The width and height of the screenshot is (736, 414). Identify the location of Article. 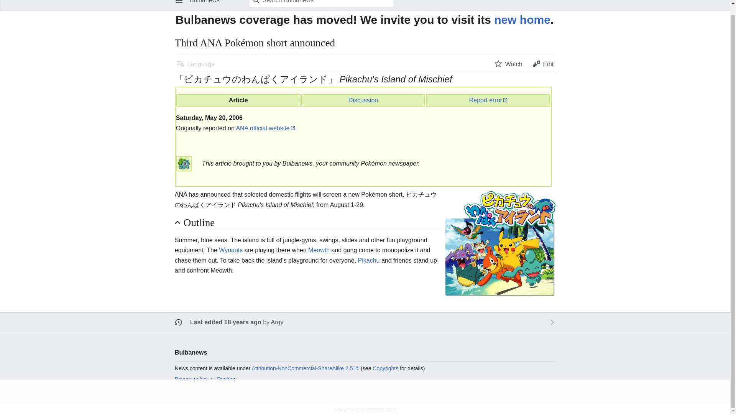
(238, 100).